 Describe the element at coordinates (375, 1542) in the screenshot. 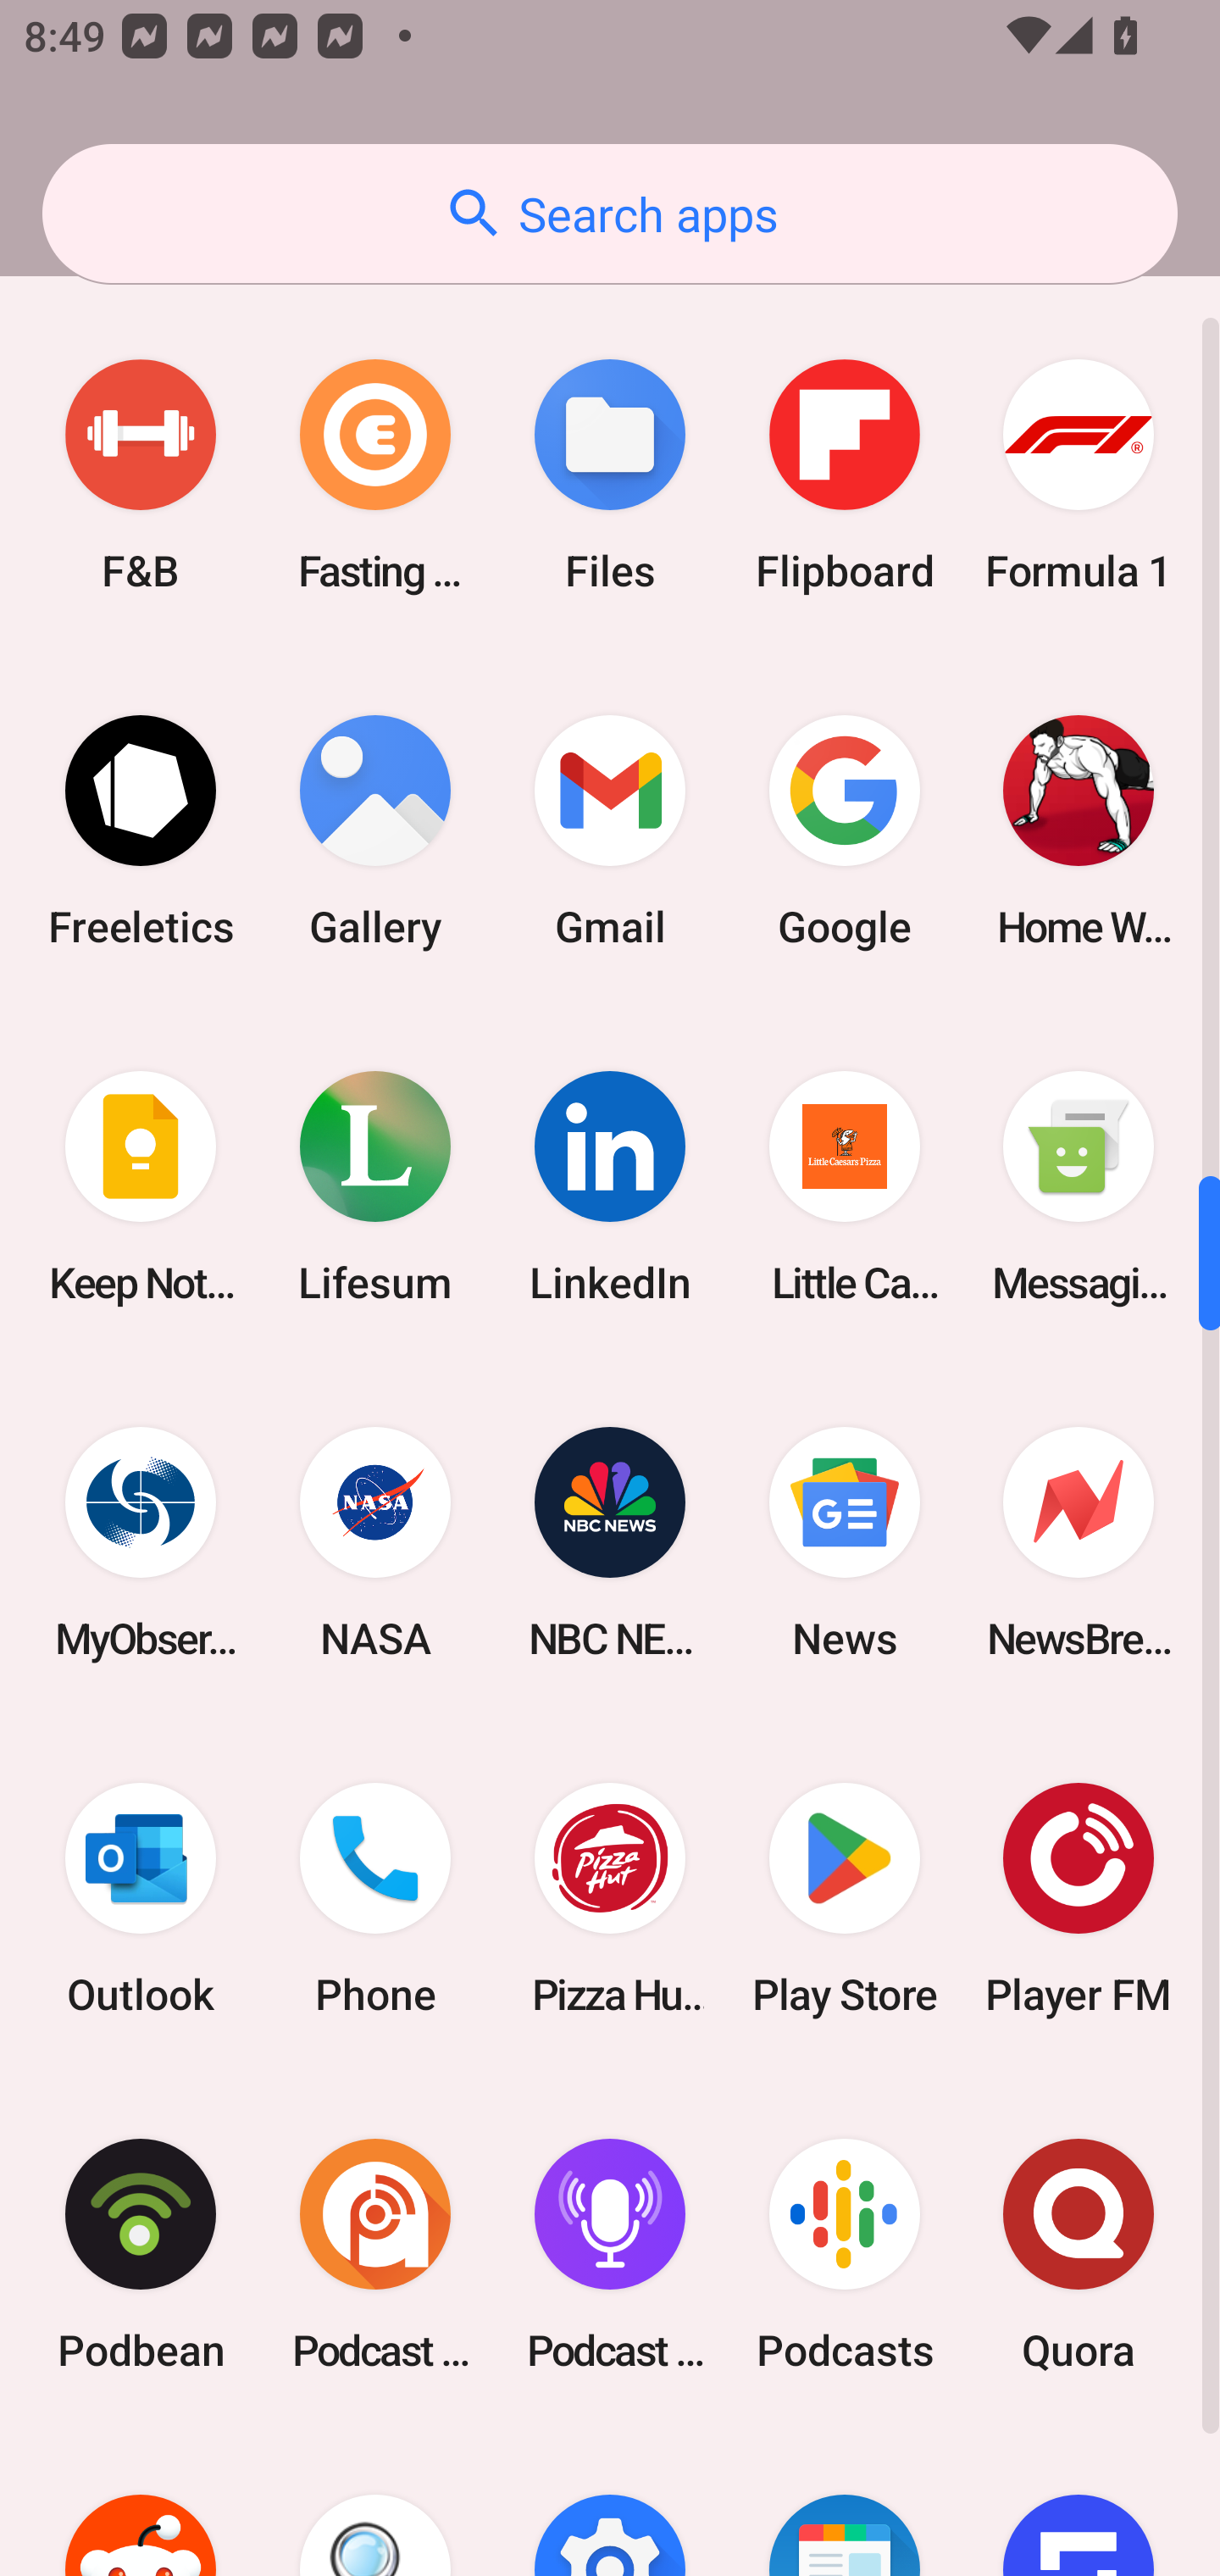

I see `NASA` at that location.